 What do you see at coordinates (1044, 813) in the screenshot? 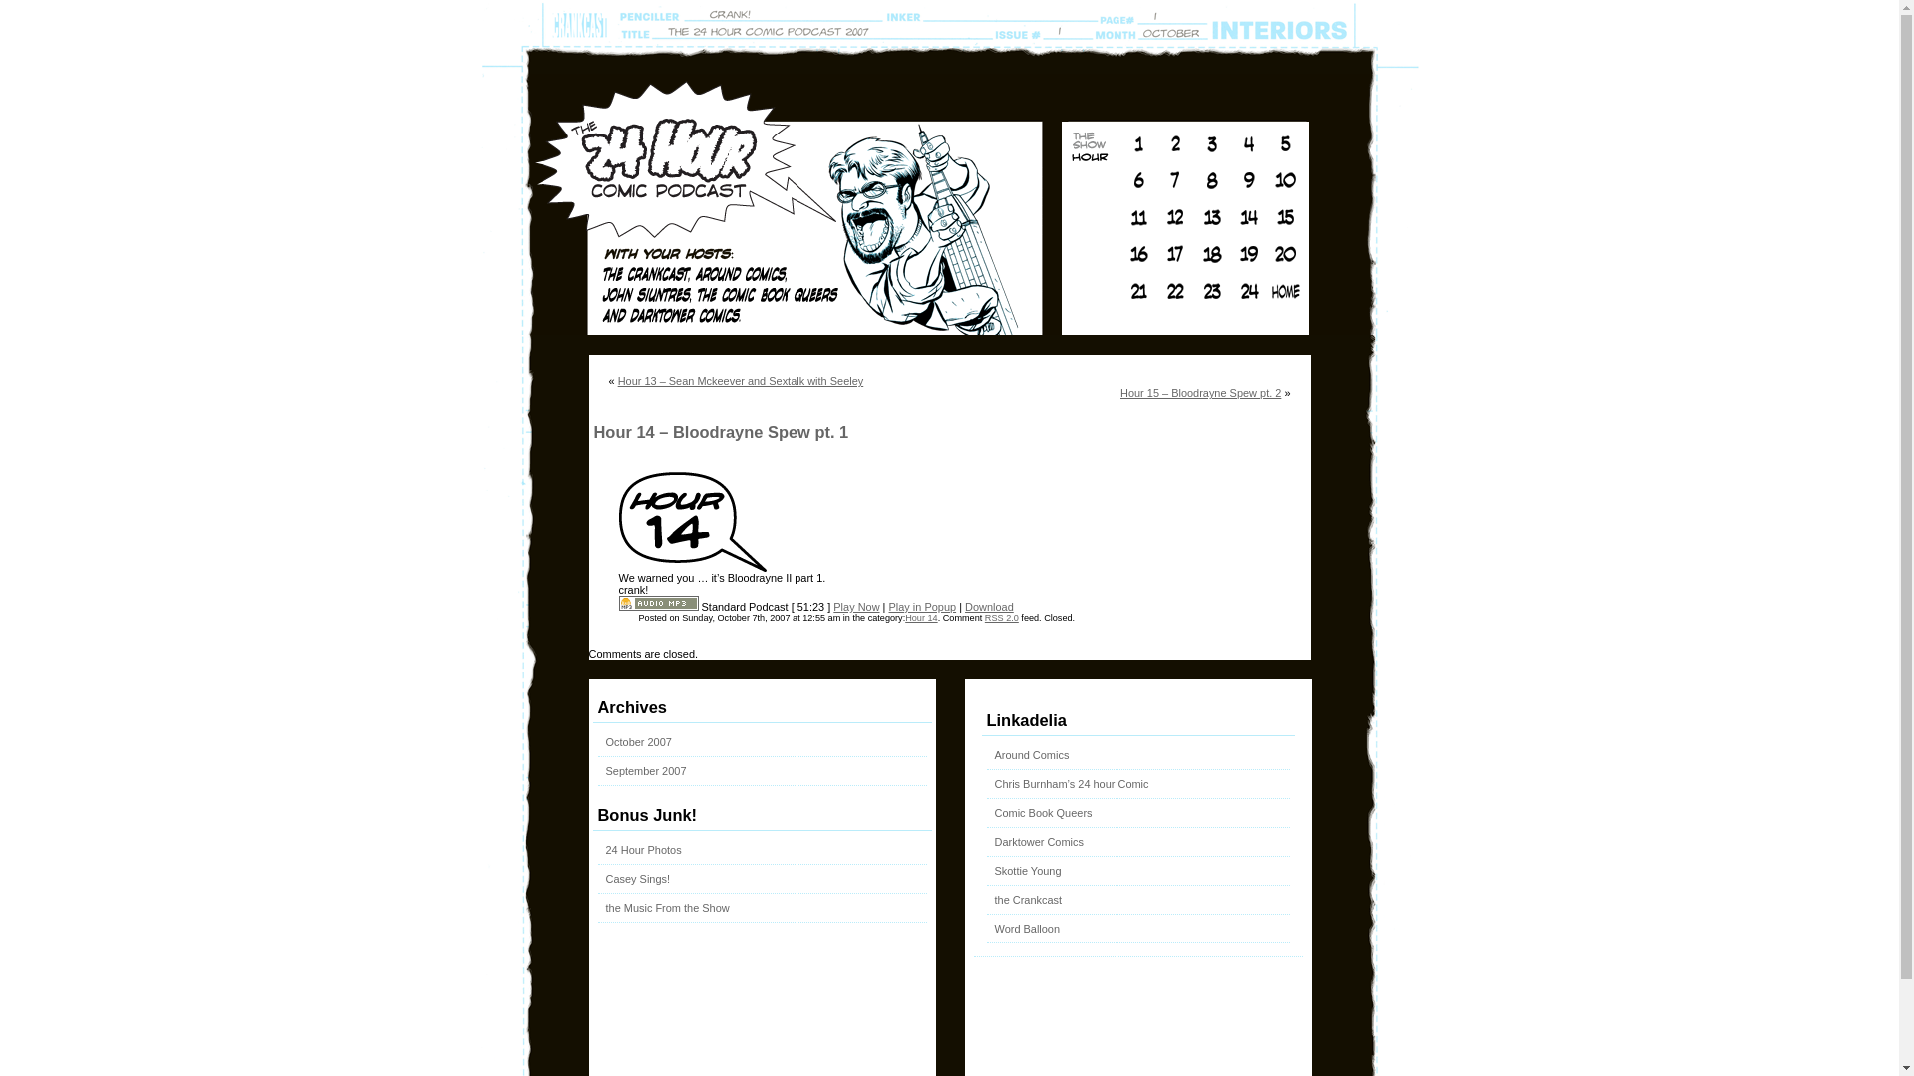
I see `Comic Book Queers` at bounding box center [1044, 813].